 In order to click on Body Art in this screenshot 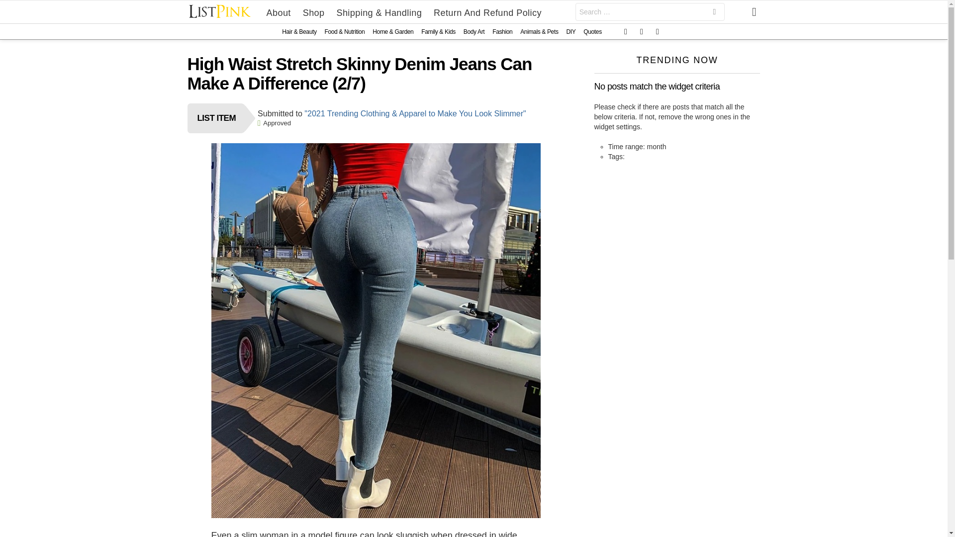, I will do `click(474, 31)`.